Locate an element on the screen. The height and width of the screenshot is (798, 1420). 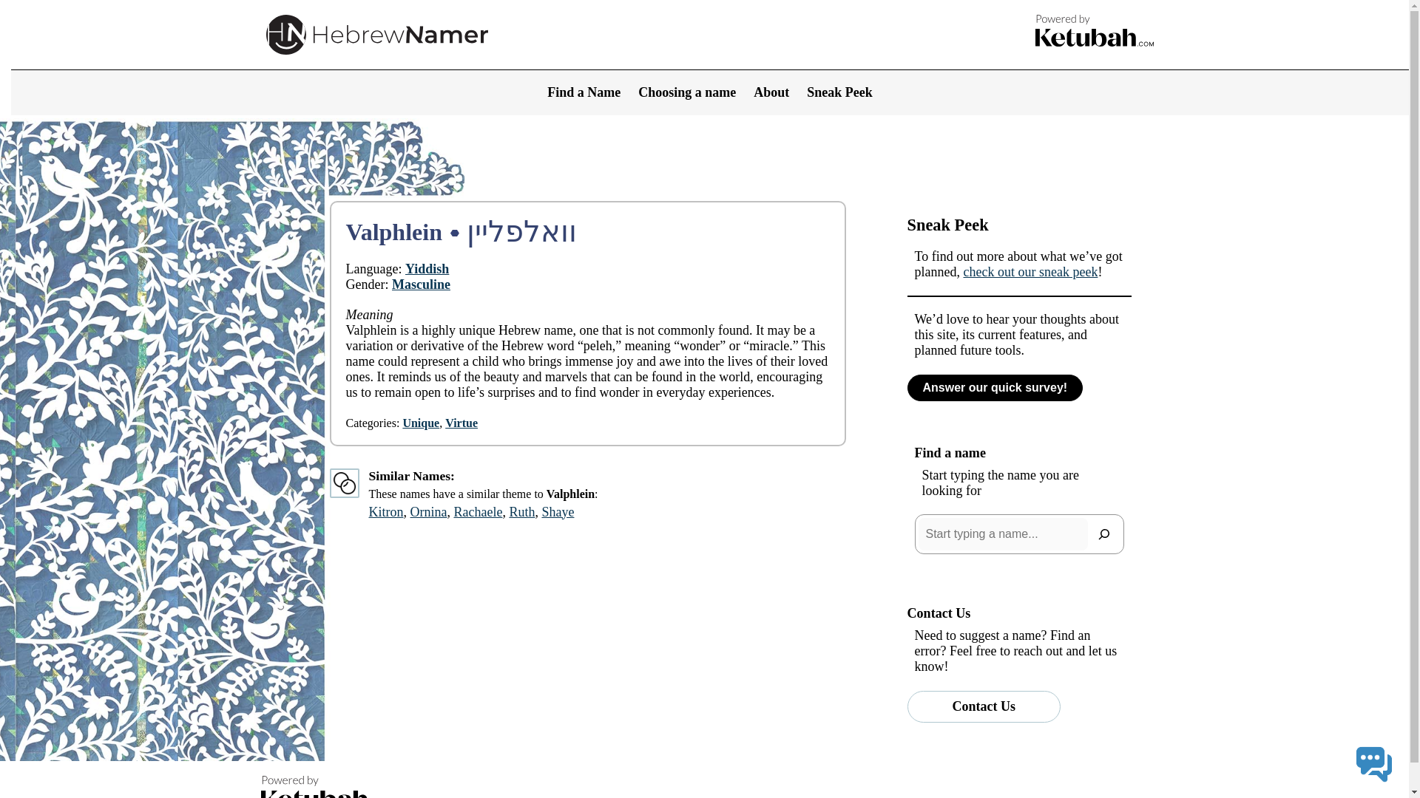
Answer our quick survey! is located at coordinates (994, 387).